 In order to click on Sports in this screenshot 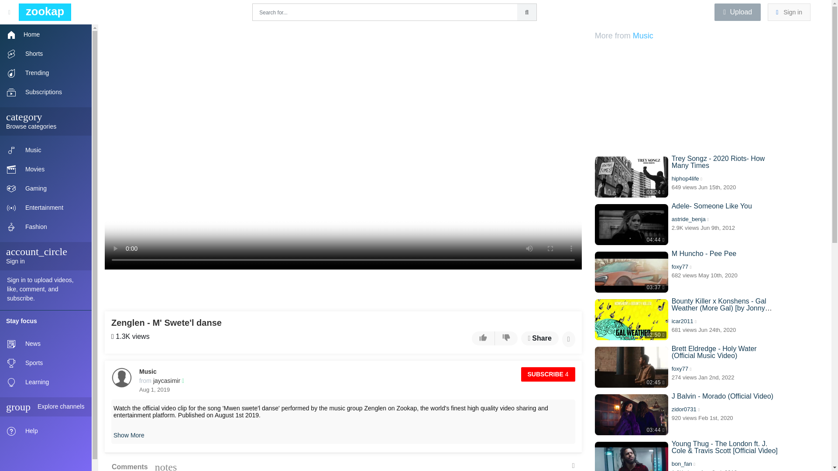, I will do `click(45, 363)`.